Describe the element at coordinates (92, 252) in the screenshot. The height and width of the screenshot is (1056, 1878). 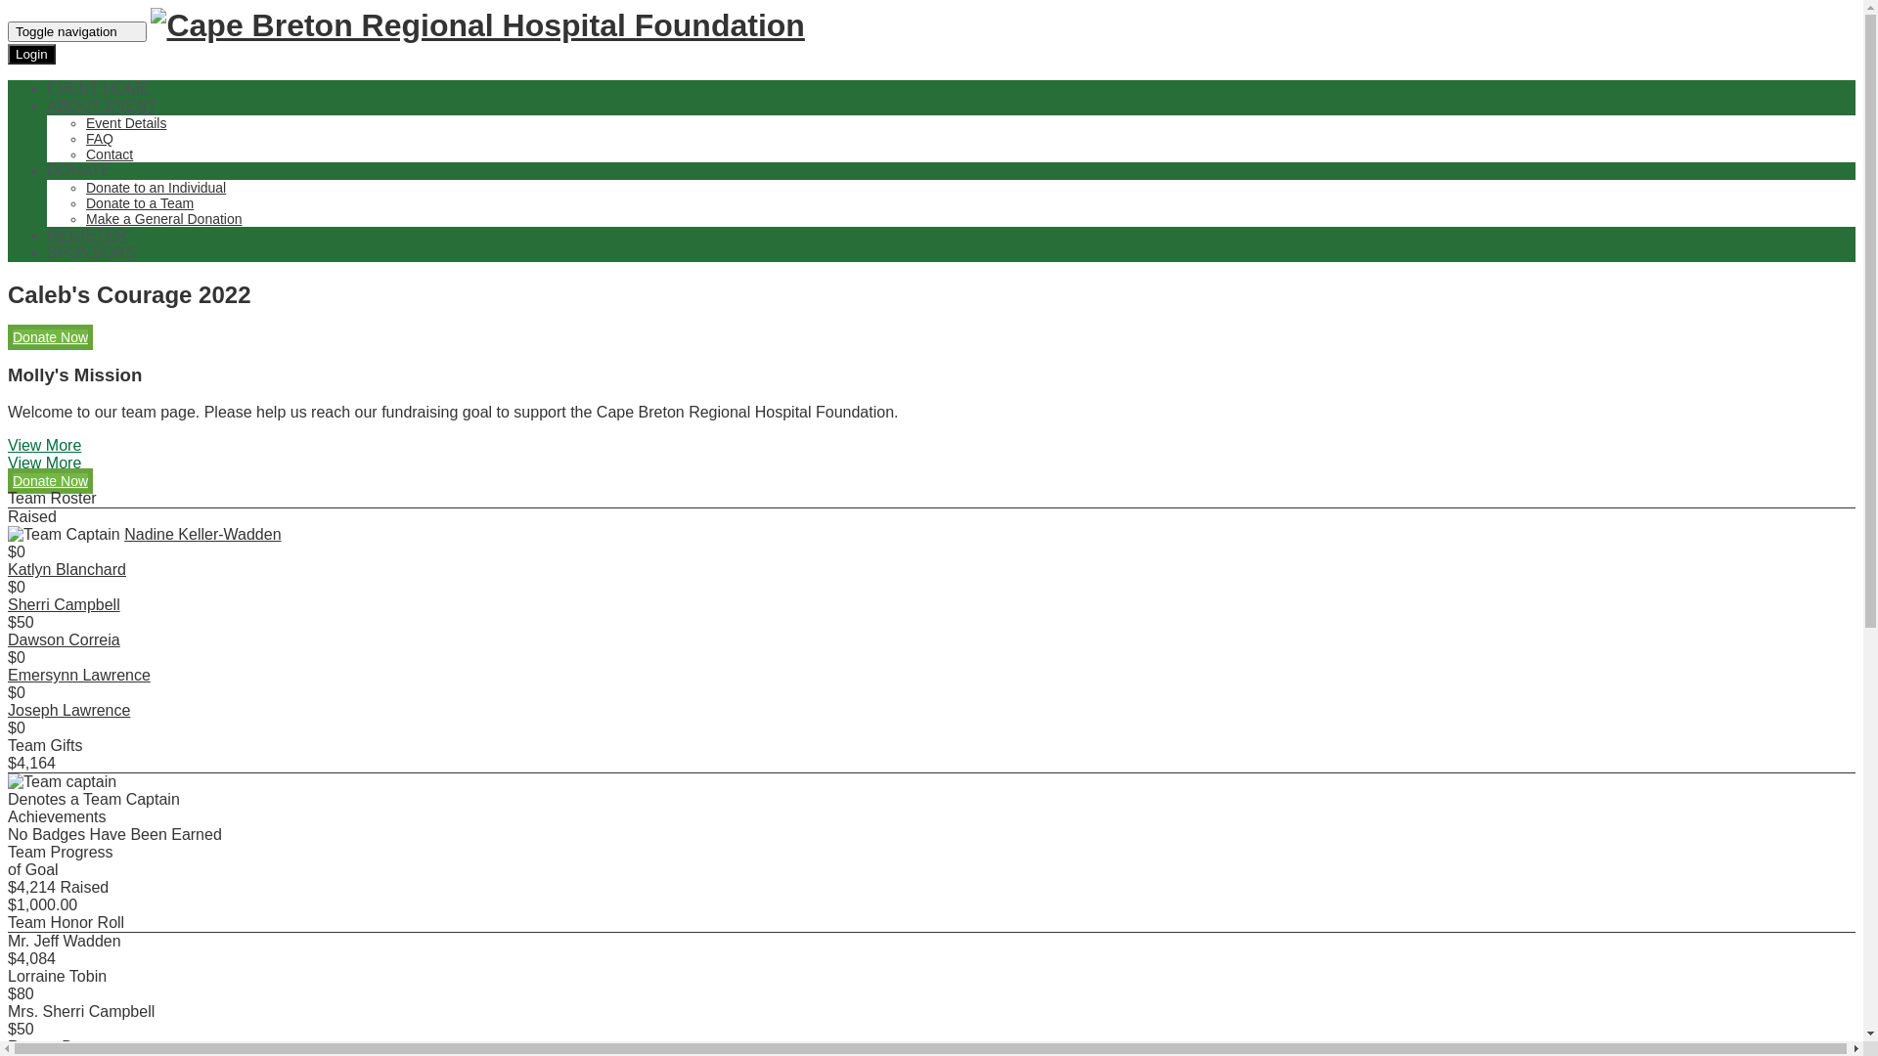
I see `SPONSORS` at that location.